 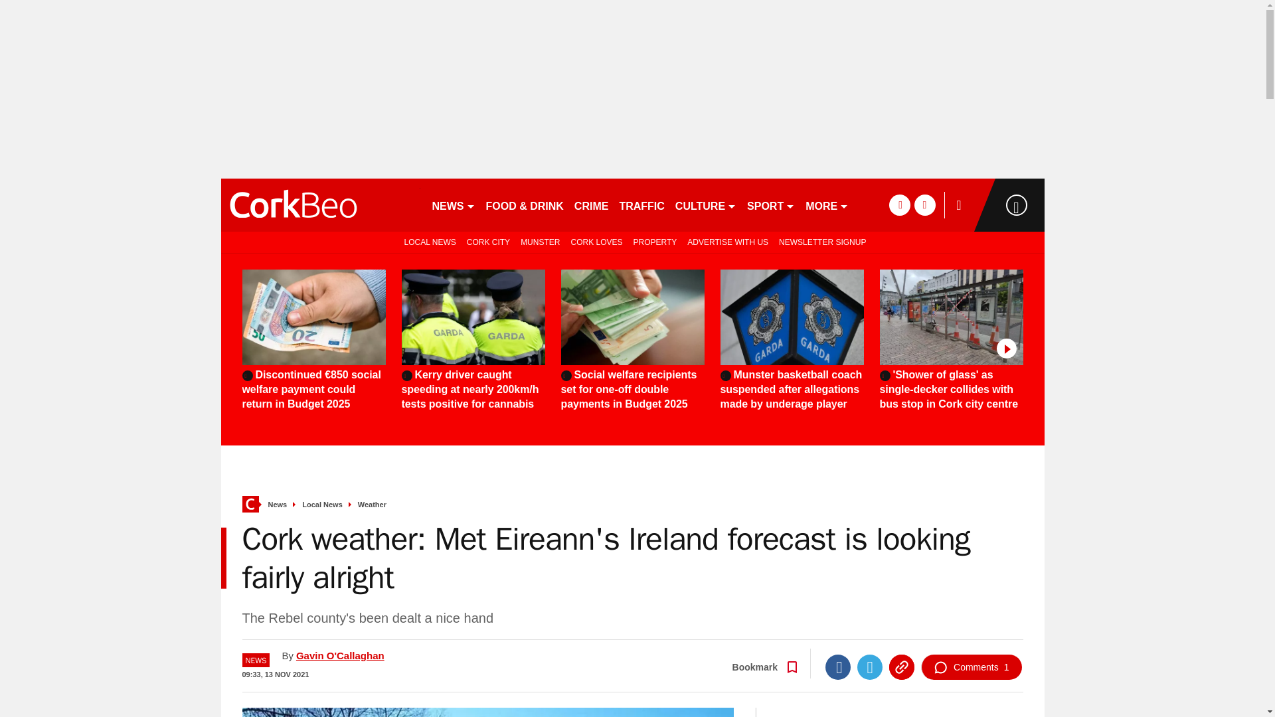 What do you see at coordinates (822, 242) in the screenshot?
I see `NEWSLETTER SIGNUP` at bounding box center [822, 242].